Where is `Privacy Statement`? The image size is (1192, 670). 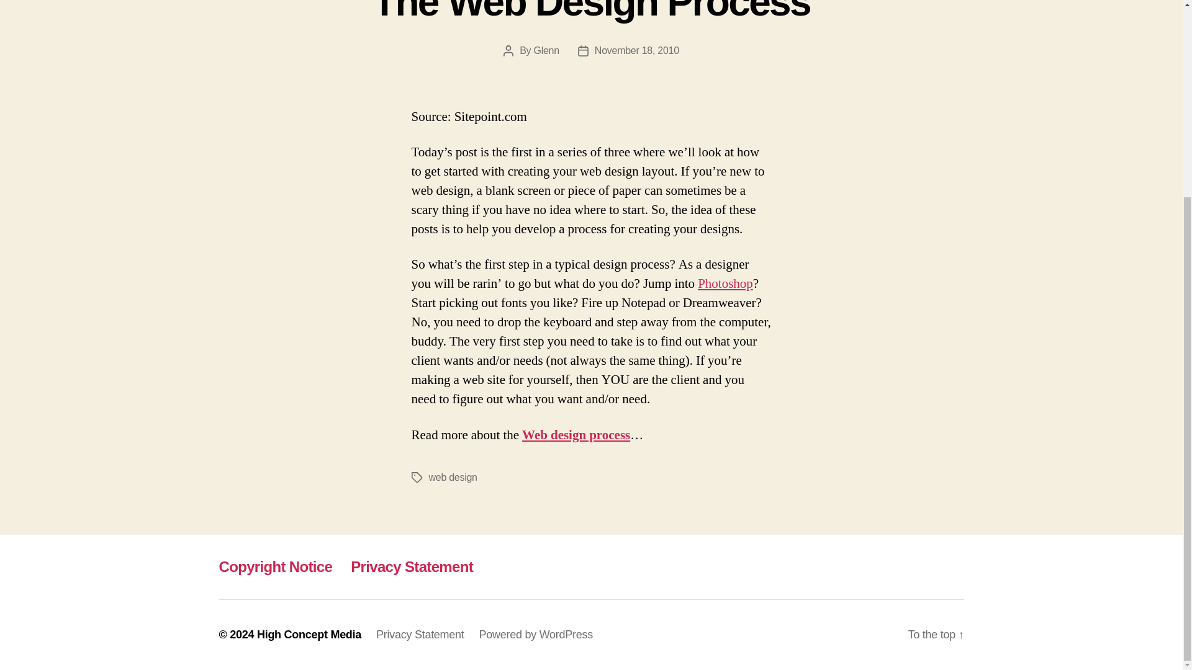
Privacy Statement is located at coordinates (420, 634).